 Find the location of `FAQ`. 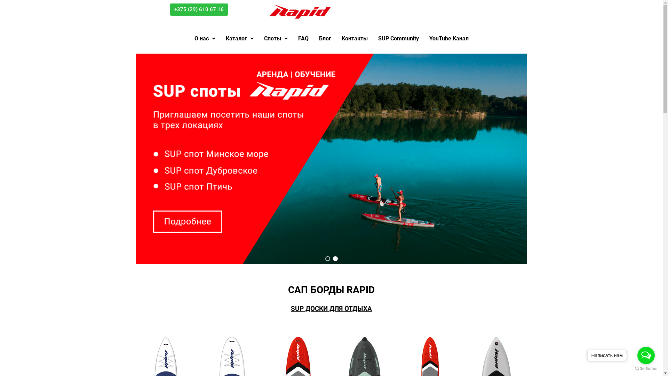

FAQ is located at coordinates (303, 39).